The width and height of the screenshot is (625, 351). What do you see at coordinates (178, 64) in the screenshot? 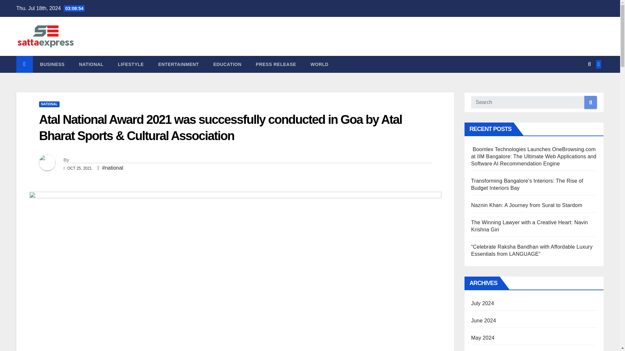
I see `Entertainment` at bounding box center [178, 64].